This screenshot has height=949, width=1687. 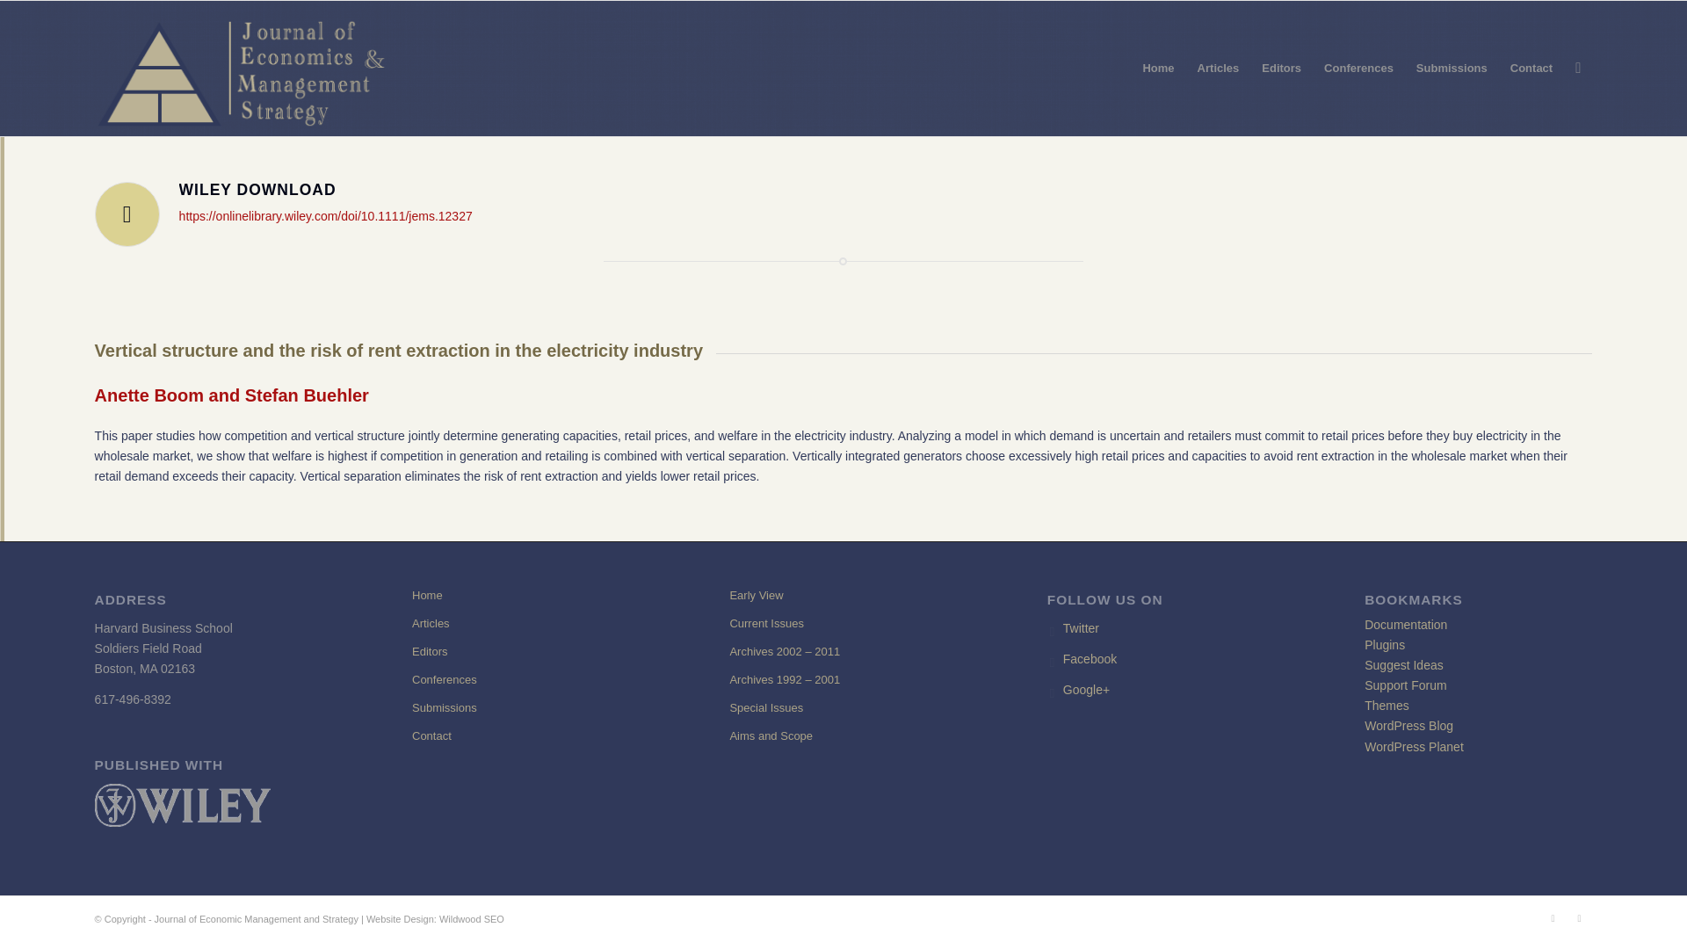 What do you see at coordinates (525, 624) in the screenshot?
I see `Articles` at bounding box center [525, 624].